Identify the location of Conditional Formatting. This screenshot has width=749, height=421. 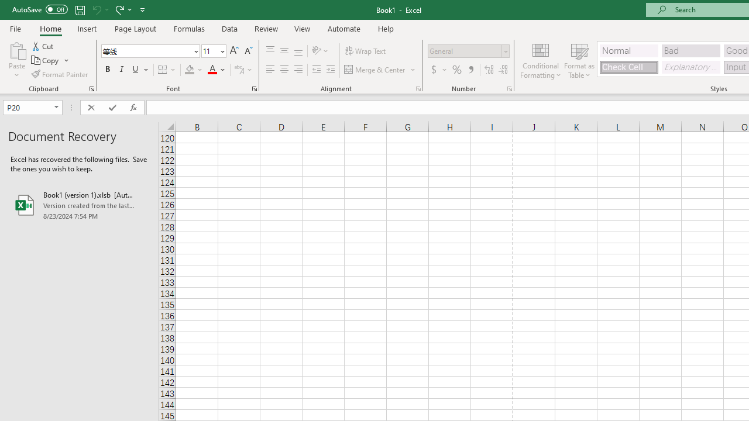
(541, 60).